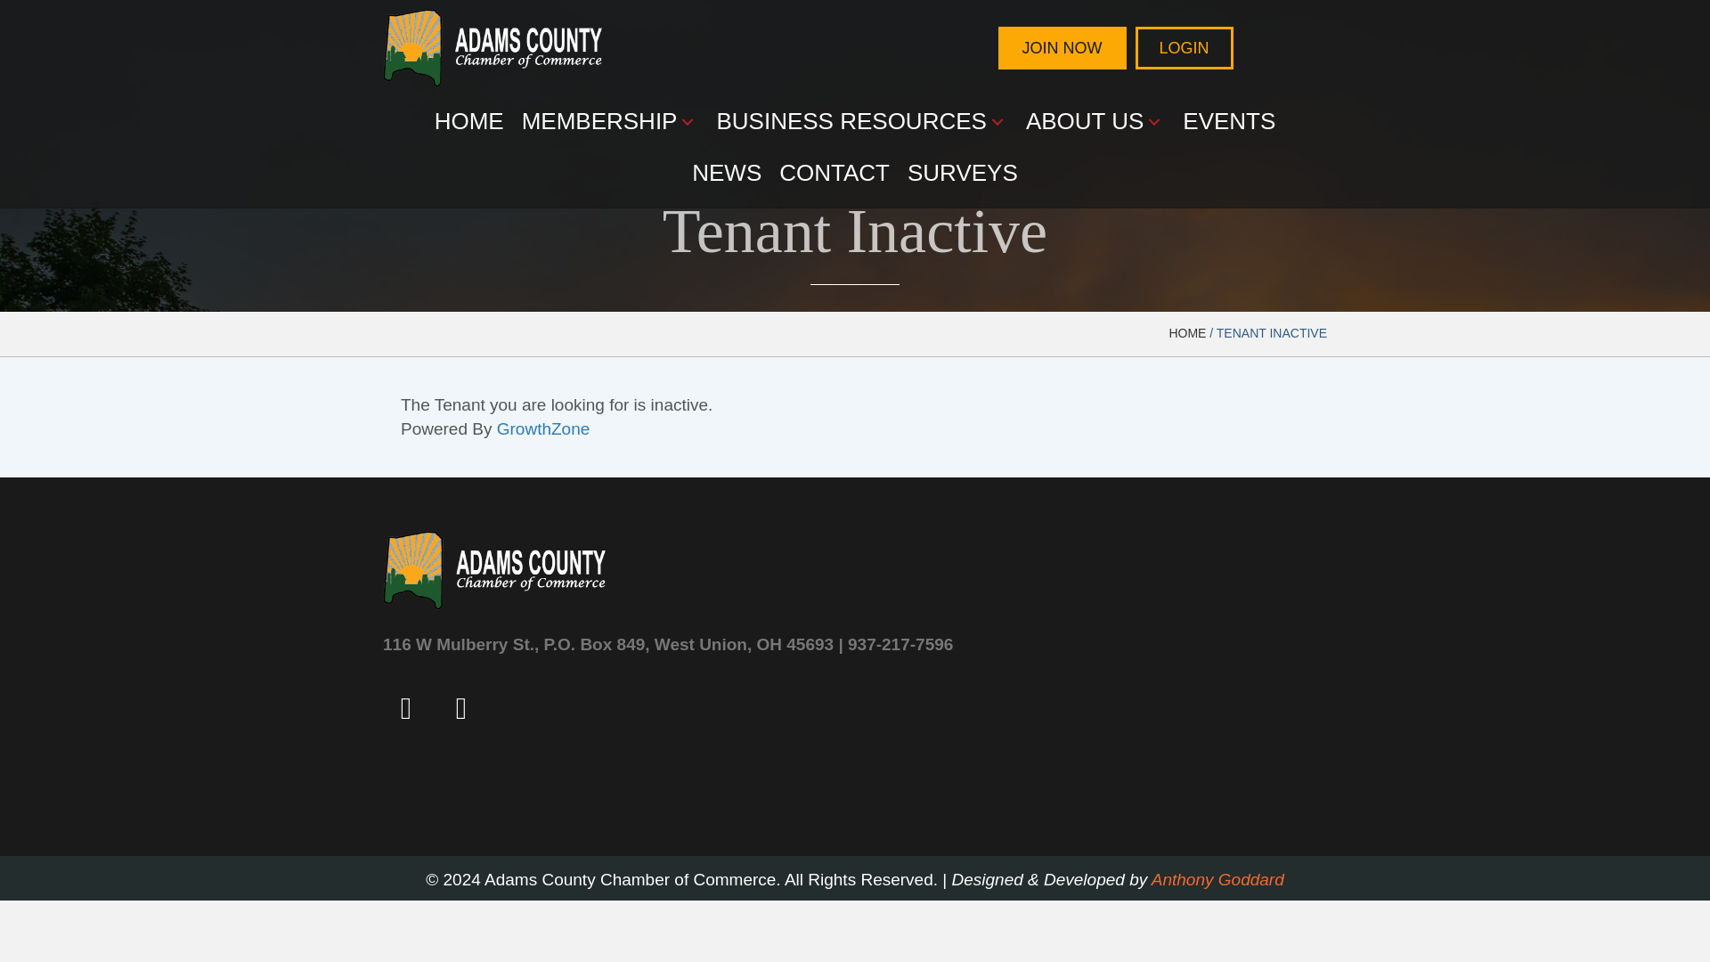 Image resolution: width=1710 pixels, height=962 pixels. Describe the element at coordinates (469, 122) in the screenshot. I see `HOME` at that location.